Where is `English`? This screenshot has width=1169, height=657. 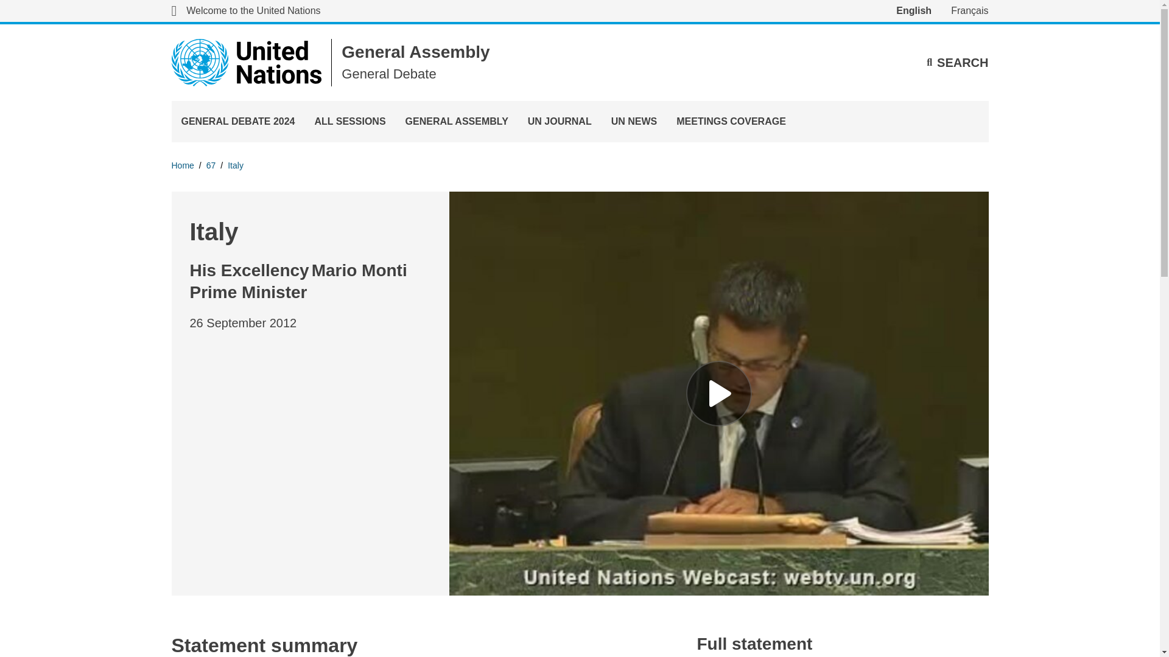
English is located at coordinates (914, 11).